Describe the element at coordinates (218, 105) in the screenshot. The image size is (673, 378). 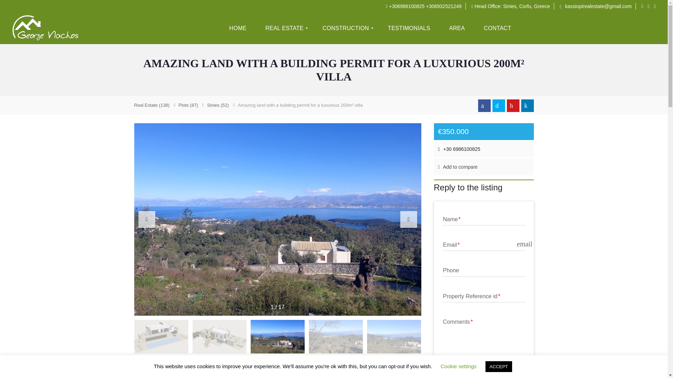
I see `Sinies` at that location.